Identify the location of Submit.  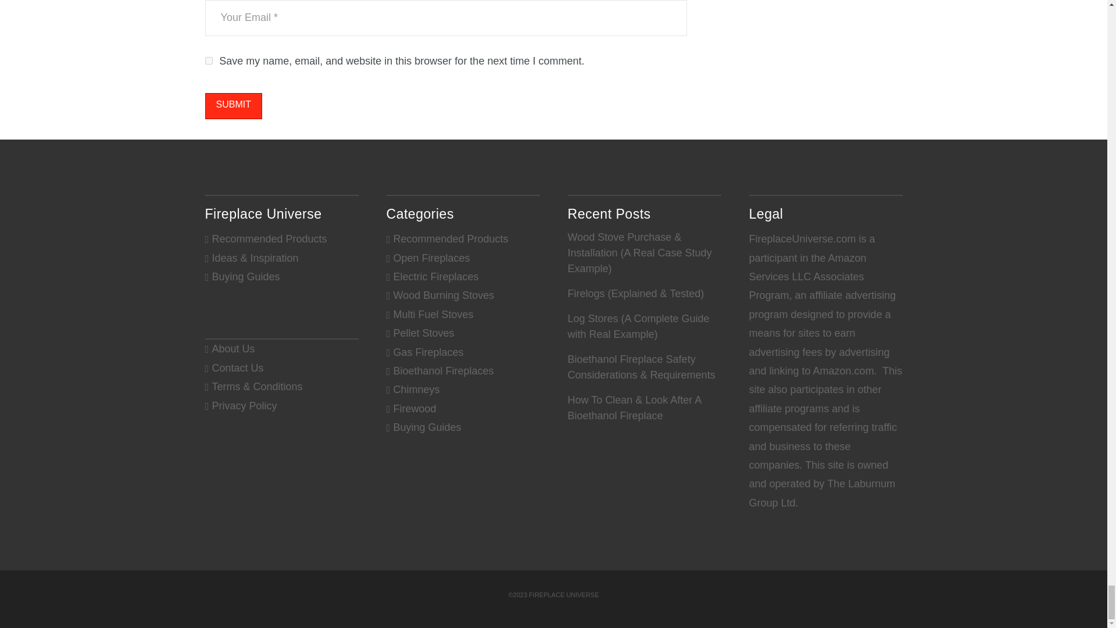
(233, 106).